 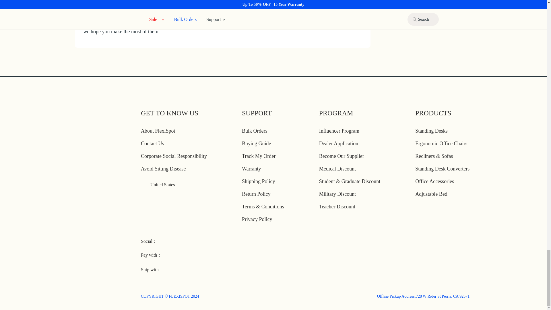 I want to click on Track My Order, so click(x=259, y=156).